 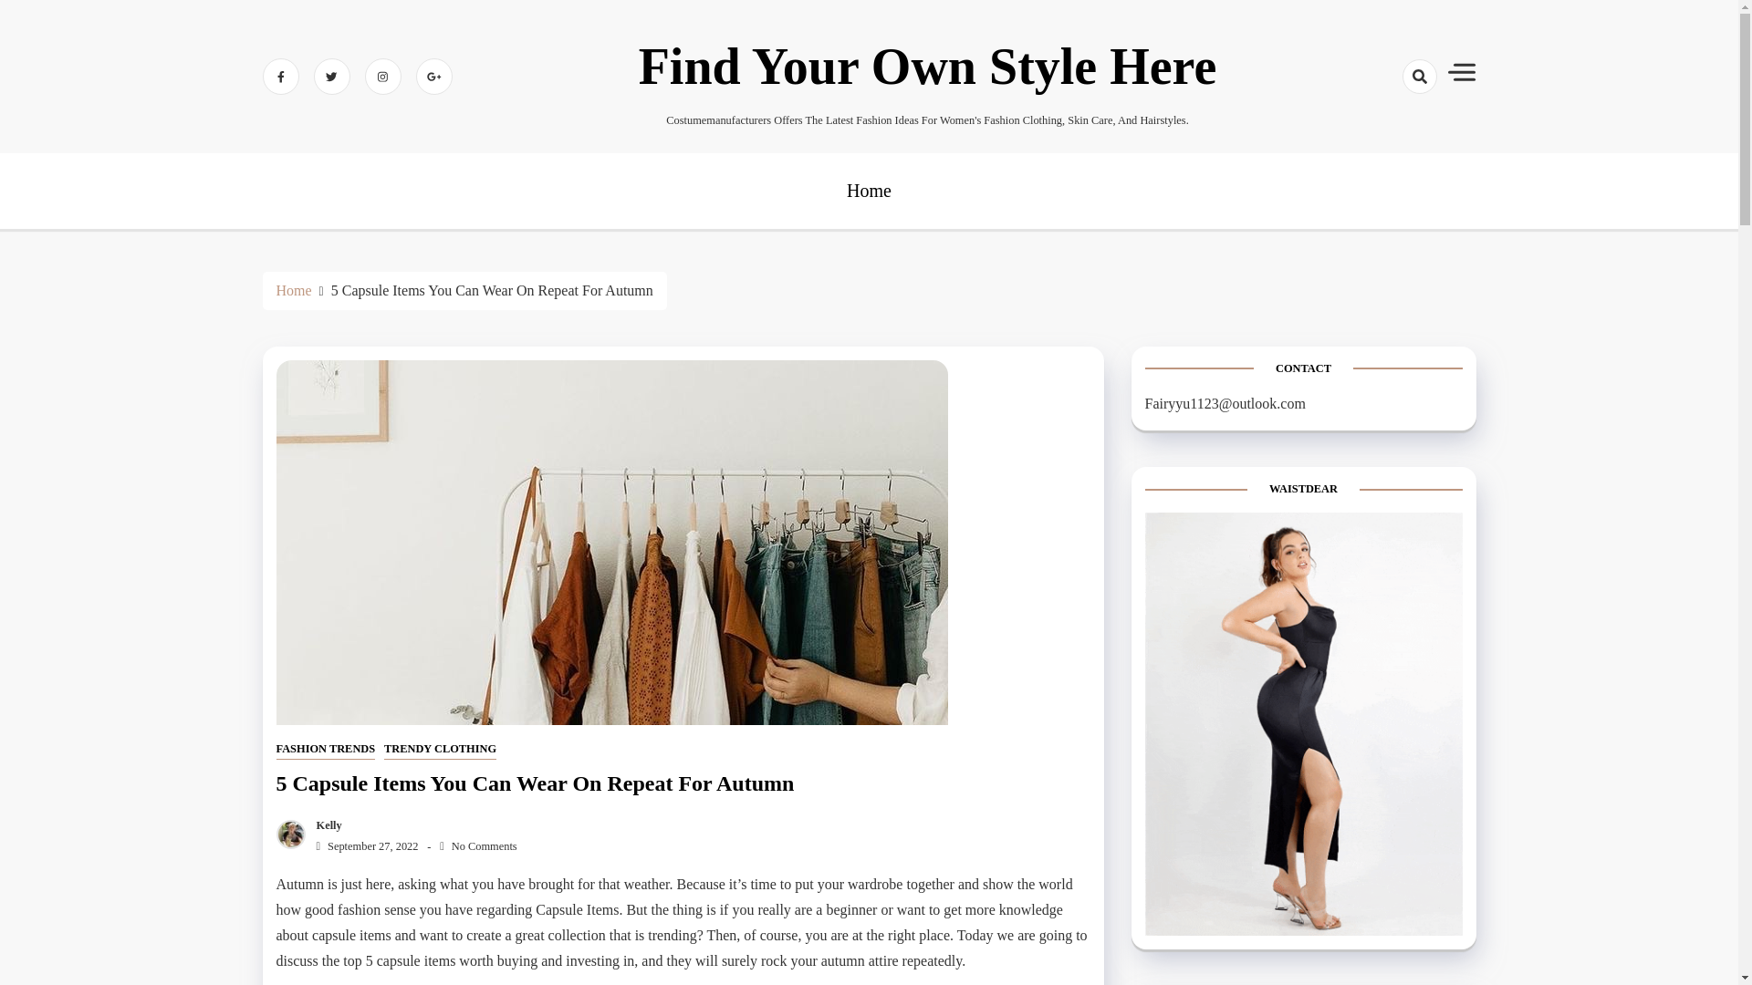 What do you see at coordinates (325, 750) in the screenshot?
I see `FASHION TRENDS` at bounding box center [325, 750].